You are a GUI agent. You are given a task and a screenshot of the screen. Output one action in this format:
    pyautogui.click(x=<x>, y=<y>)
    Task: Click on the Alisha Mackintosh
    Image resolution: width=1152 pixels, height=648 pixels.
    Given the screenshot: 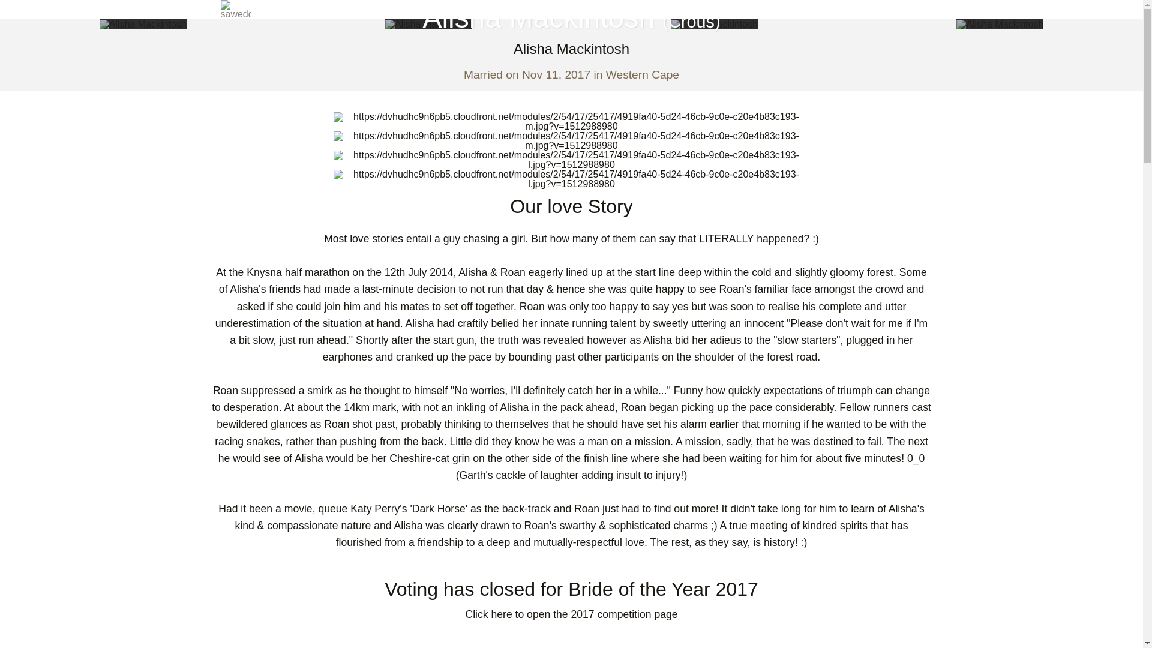 What is the action you would take?
    pyautogui.click(x=428, y=24)
    